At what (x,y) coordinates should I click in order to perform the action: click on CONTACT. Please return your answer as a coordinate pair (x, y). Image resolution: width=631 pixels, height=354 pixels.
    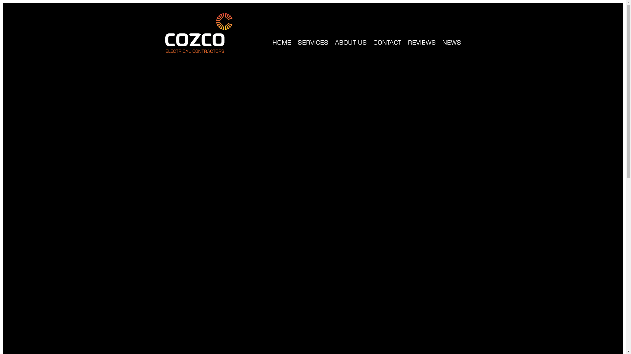
    Looking at the image, I should click on (387, 43).